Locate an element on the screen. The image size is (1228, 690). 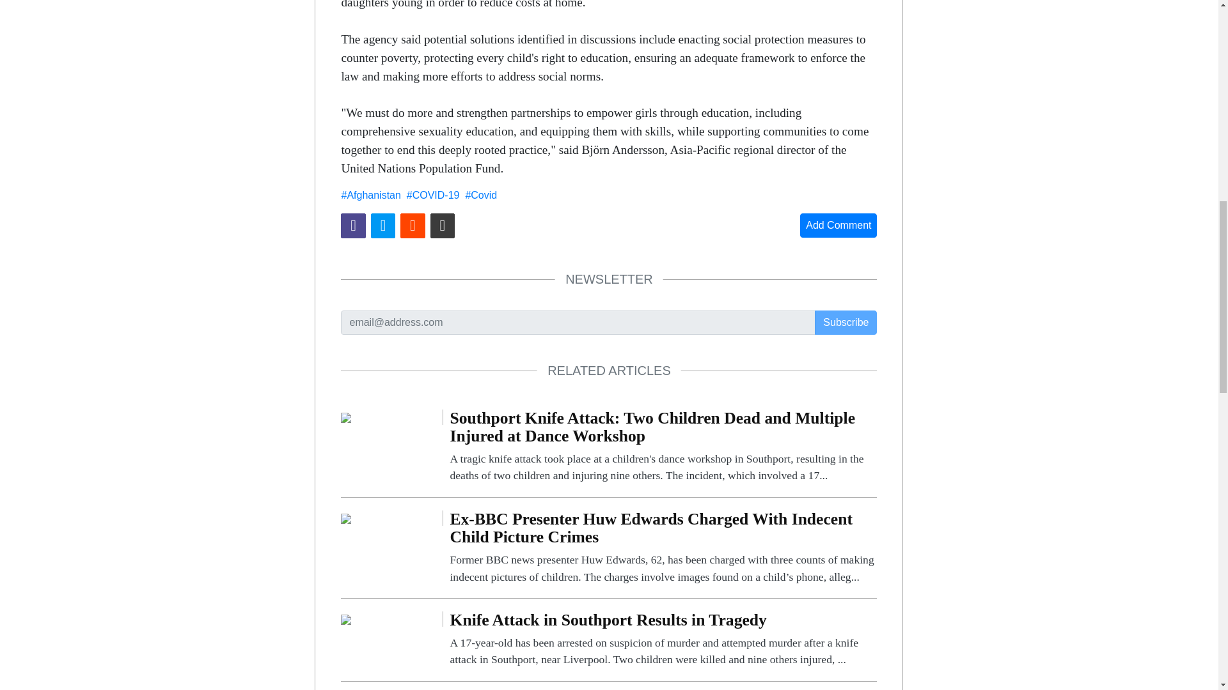
Subscribe is located at coordinates (846, 322).